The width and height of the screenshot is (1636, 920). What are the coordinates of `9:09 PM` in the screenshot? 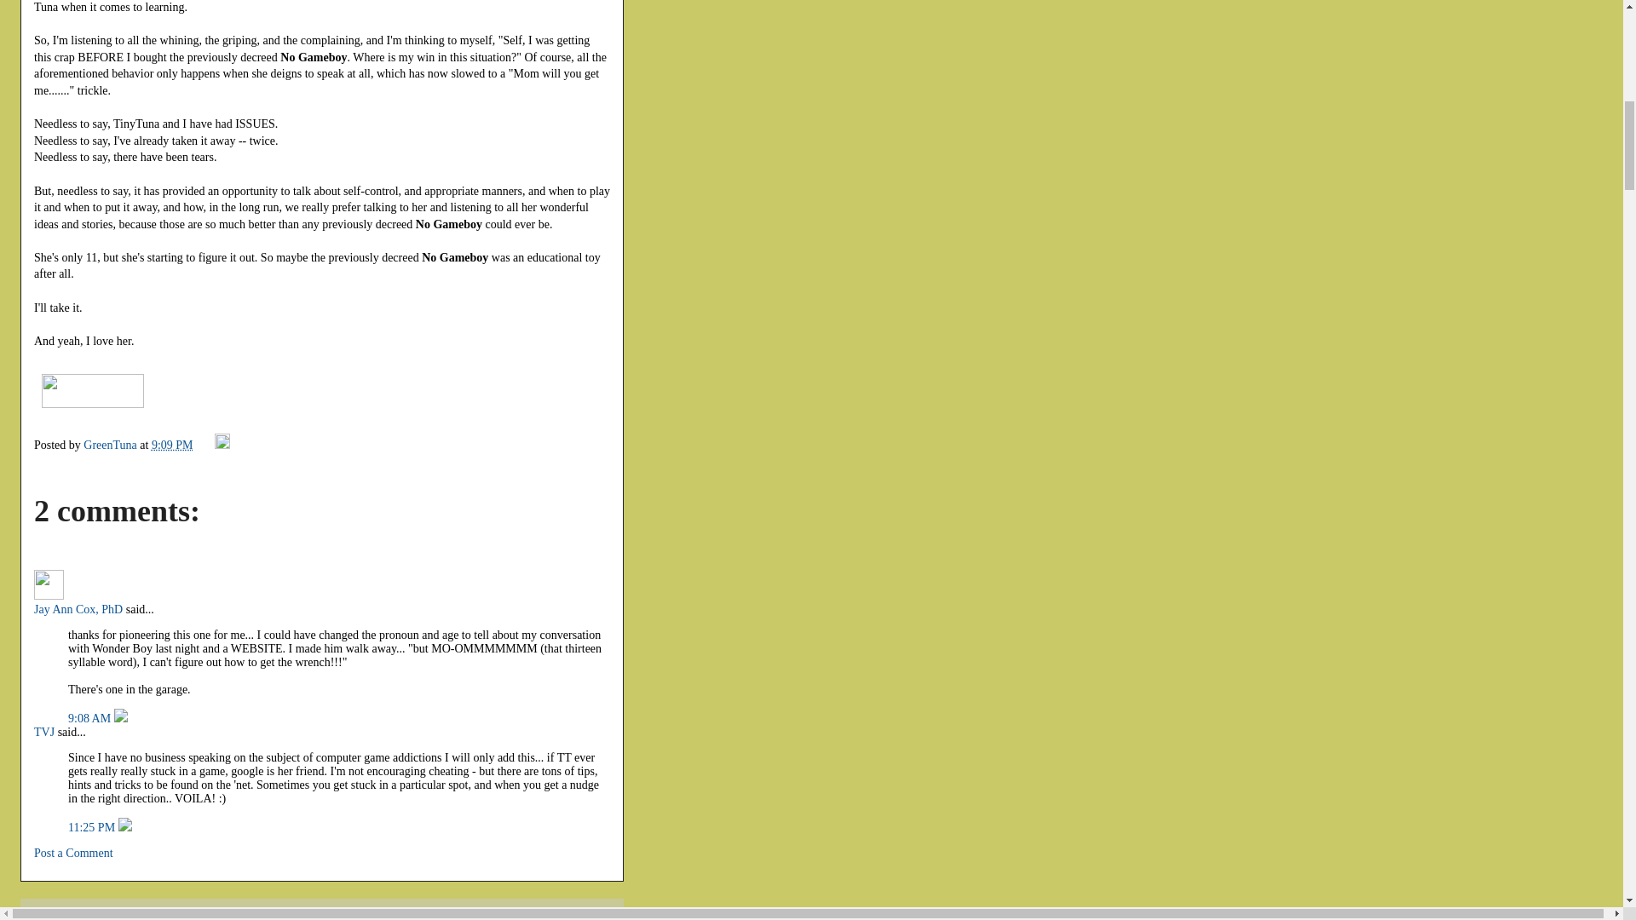 It's located at (172, 445).